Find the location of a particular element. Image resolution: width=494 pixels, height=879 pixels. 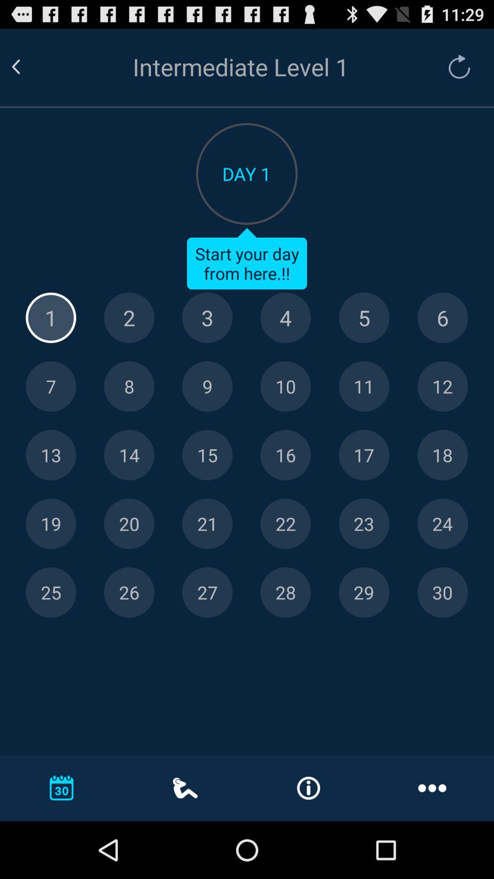

refresh is located at coordinates (455, 67).